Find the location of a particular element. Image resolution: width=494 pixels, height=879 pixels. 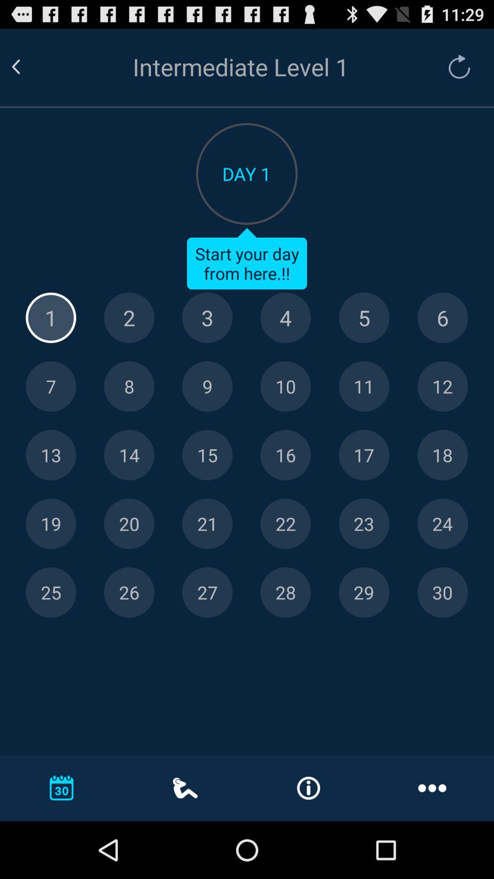

refresh is located at coordinates (455, 67).